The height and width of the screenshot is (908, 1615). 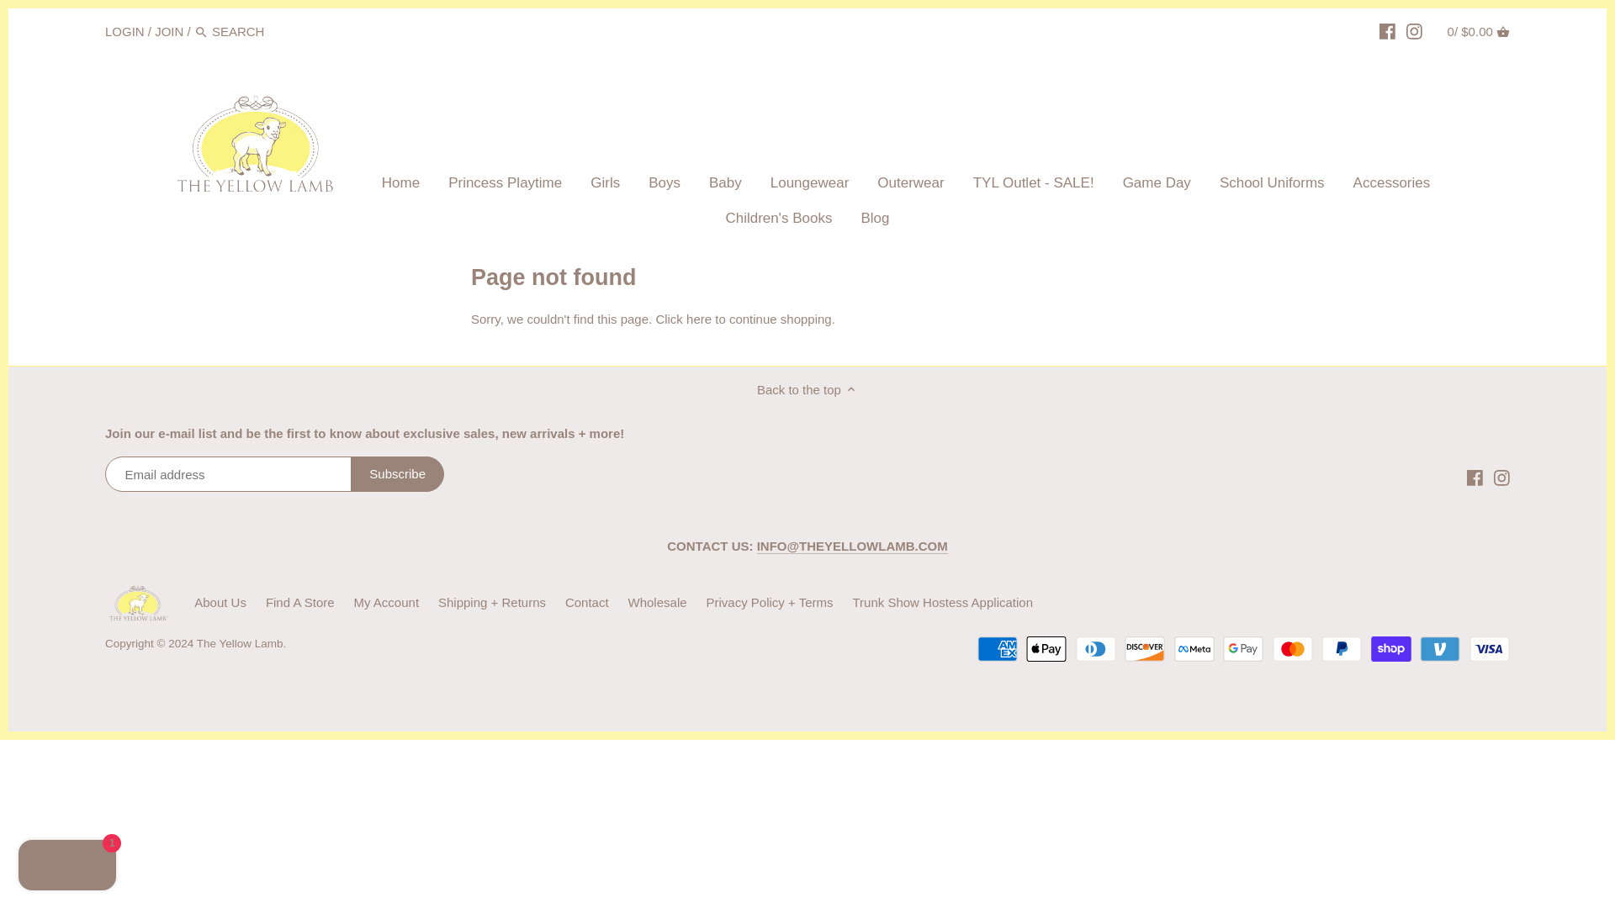 I want to click on Home, so click(x=400, y=185).